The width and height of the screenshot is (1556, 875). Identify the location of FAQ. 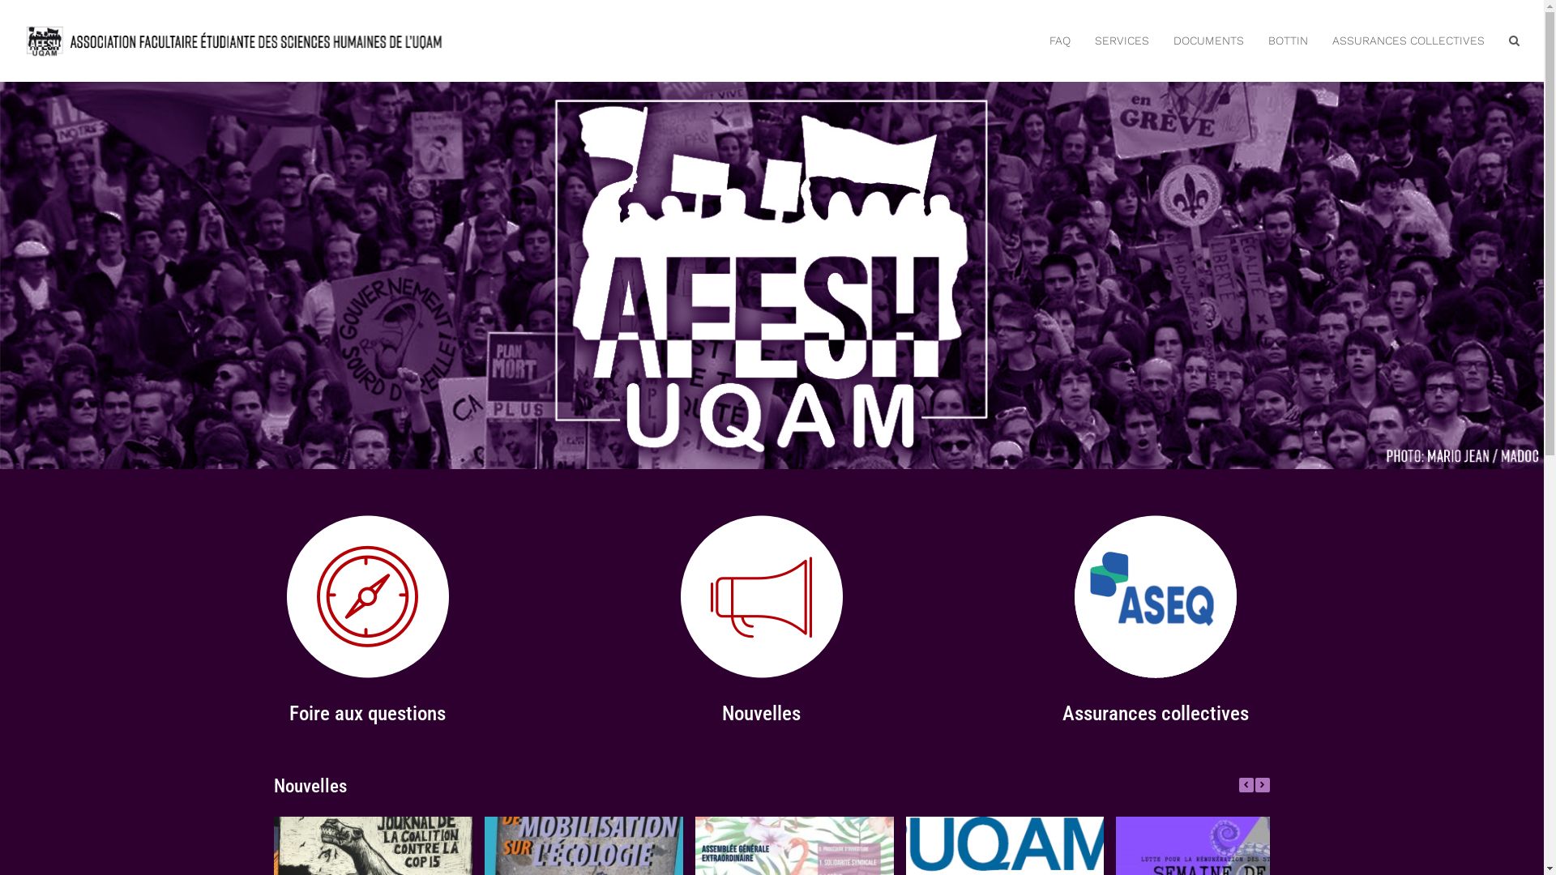
(1060, 41).